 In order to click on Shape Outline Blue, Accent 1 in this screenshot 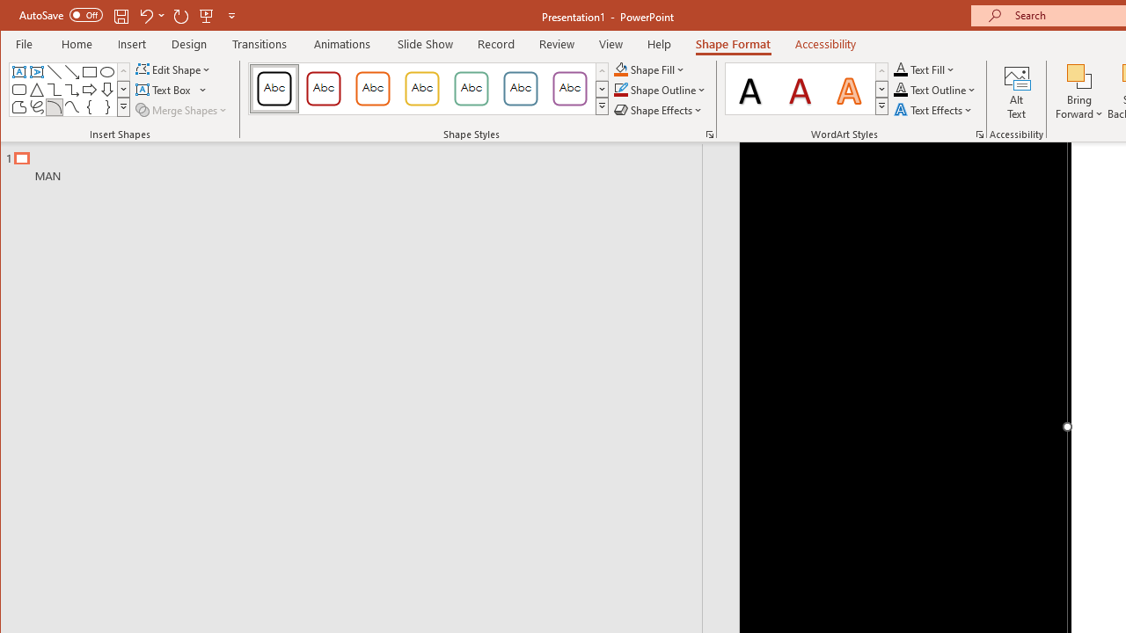, I will do `click(621, 90)`.